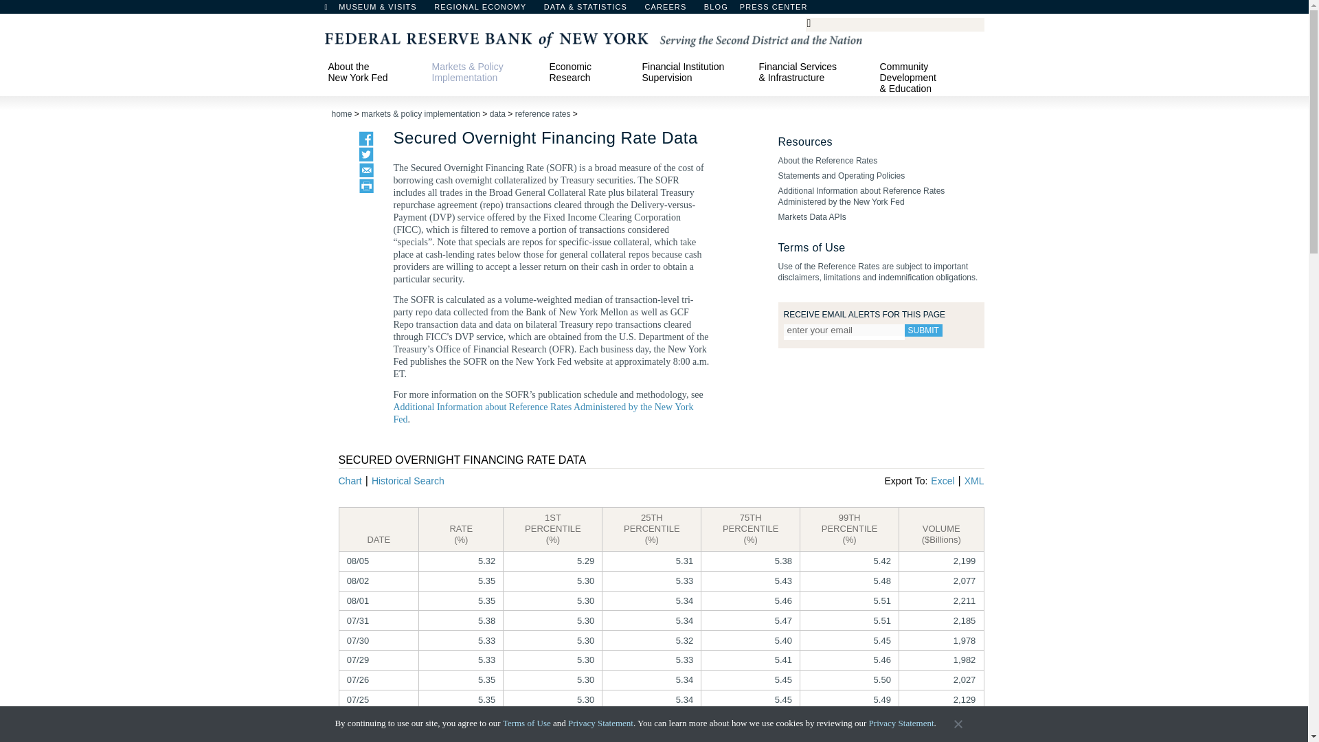  Describe the element at coordinates (592, 38) in the screenshot. I see `Federal Reserve Bank of New York` at that location.